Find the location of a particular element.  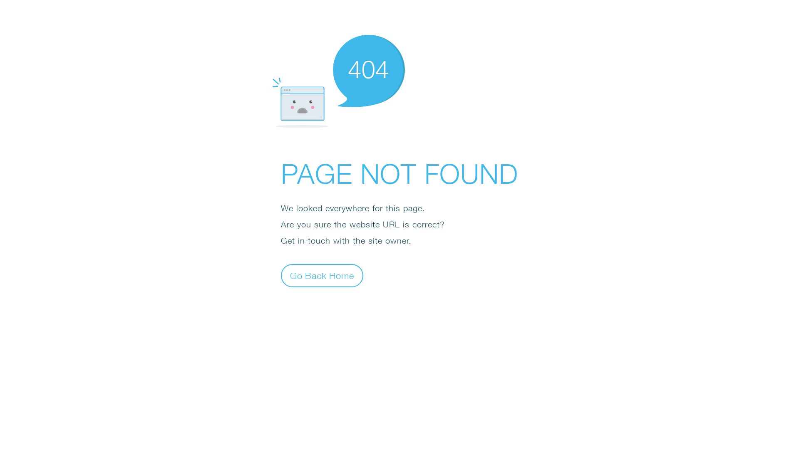

Go Back Home is located at coordinates (322, 275).